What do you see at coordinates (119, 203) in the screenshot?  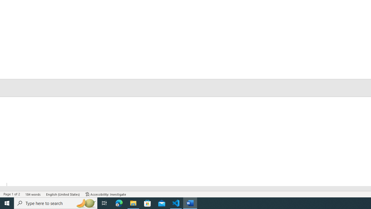 I see `Microsoft Edge` at bounding box center [119, 203].